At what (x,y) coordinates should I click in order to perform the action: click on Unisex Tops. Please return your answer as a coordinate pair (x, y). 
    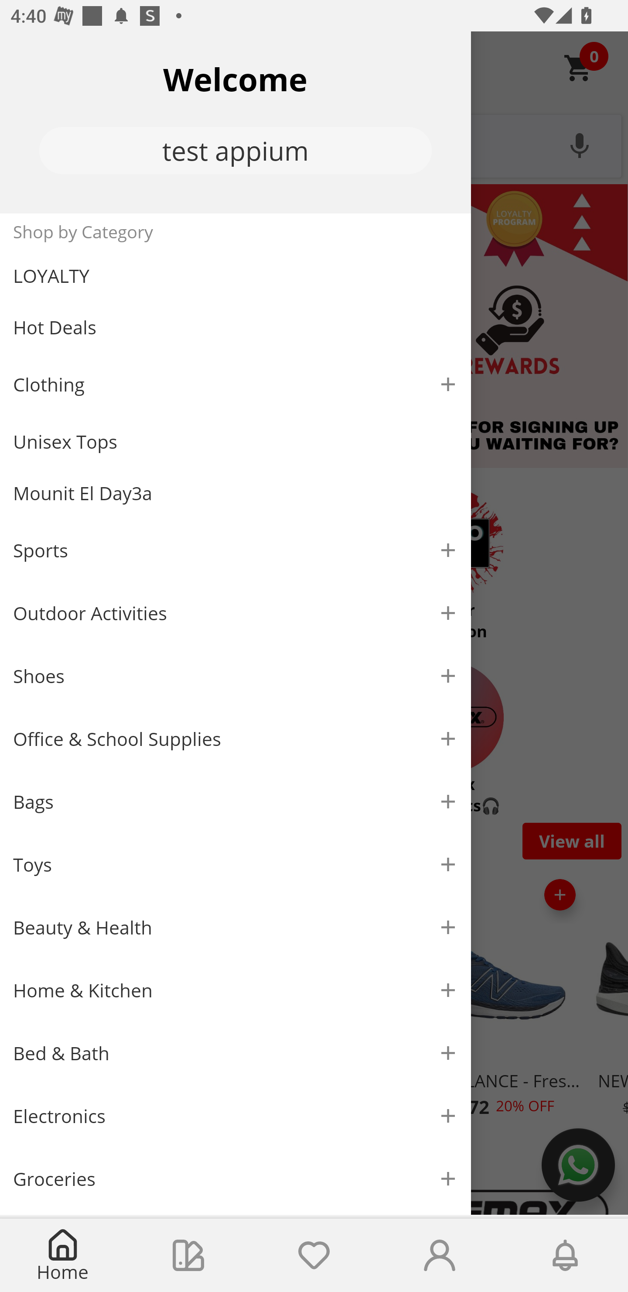
    Looking at the image, I should click on (235, 442).